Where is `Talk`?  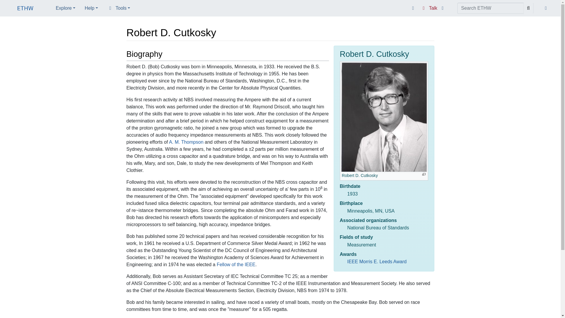
Talk is located at coordinates (429, 8).